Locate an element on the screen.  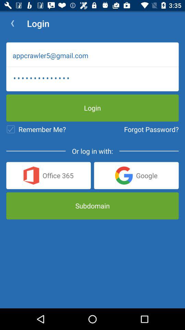
turn on icon next to forgot password? is located at coordinates (36, 129).